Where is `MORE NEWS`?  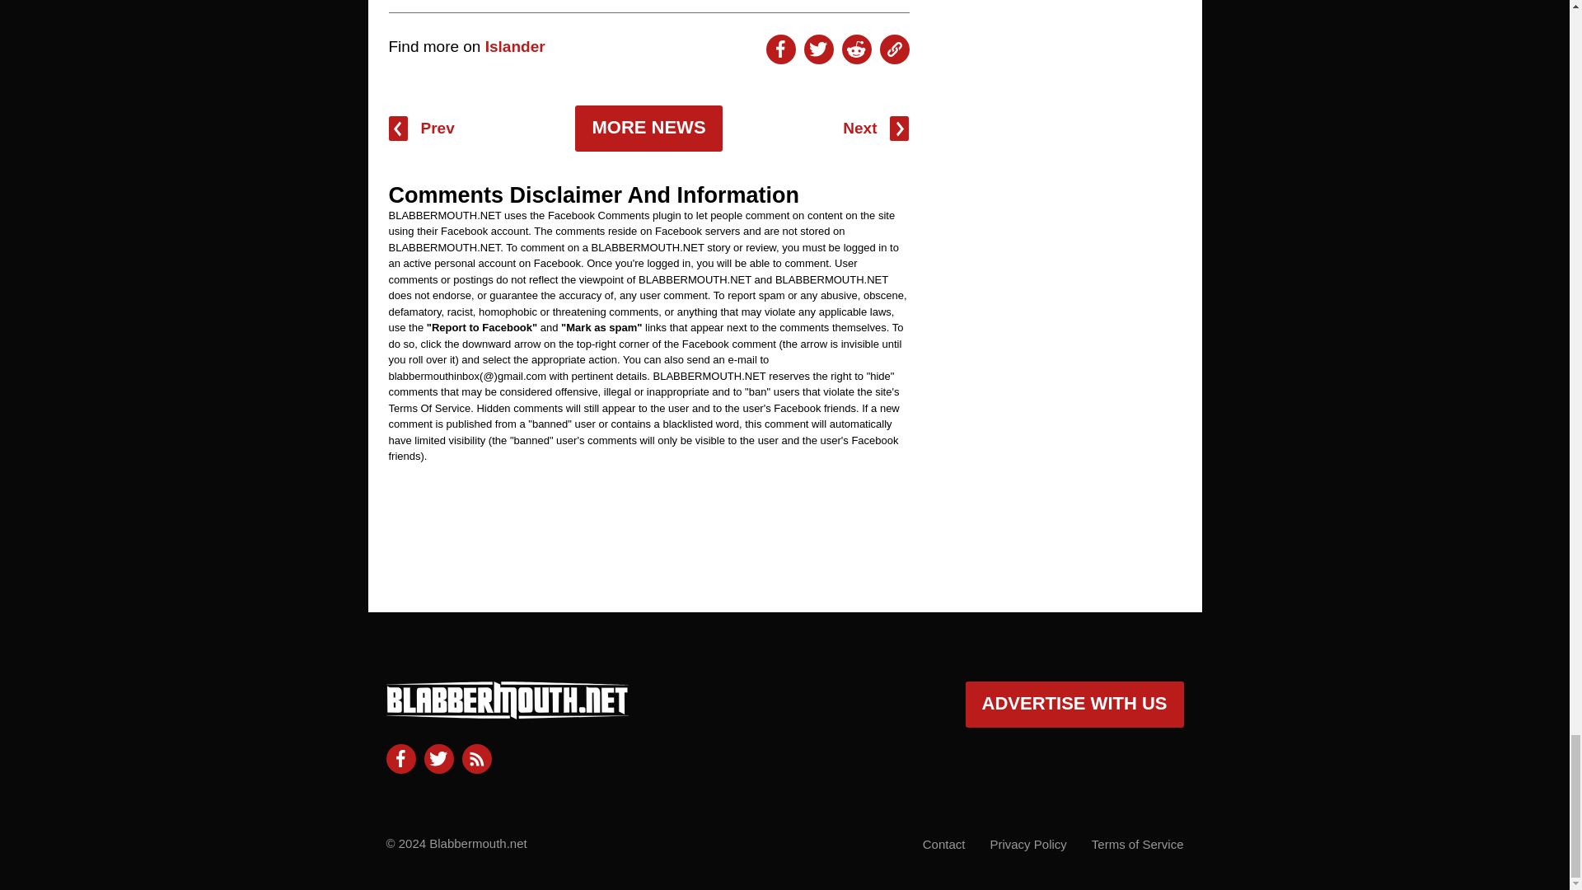
MORE NEWS is located at coordinates (648, 129).